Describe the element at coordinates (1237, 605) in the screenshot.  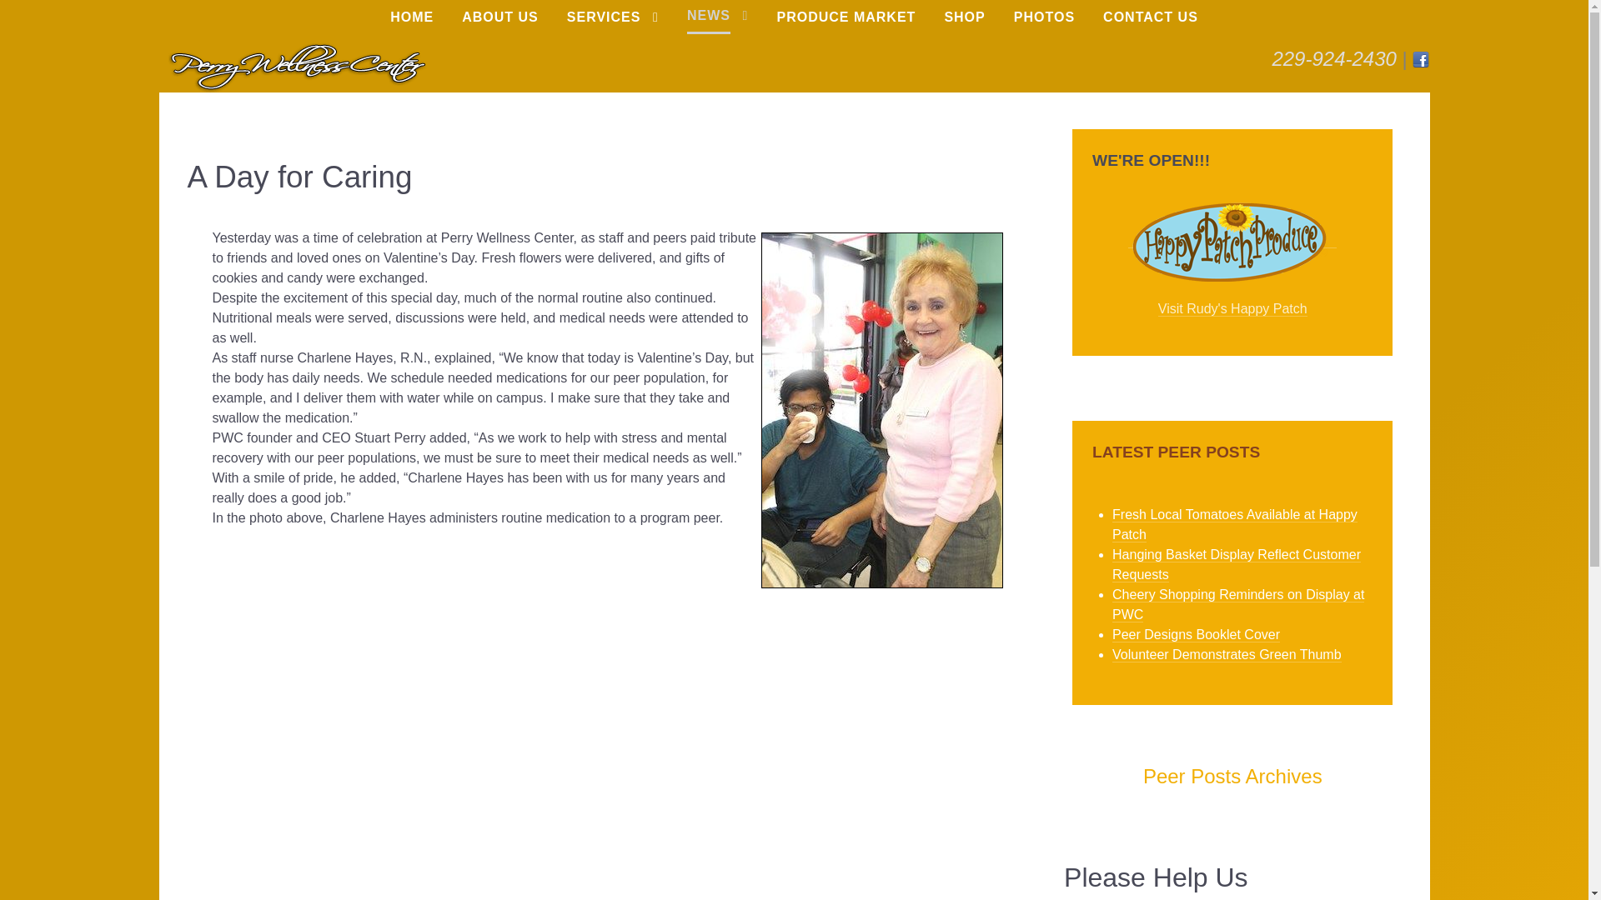
I see `Cheery Shopping Reminders on Display at PWC` at that location.